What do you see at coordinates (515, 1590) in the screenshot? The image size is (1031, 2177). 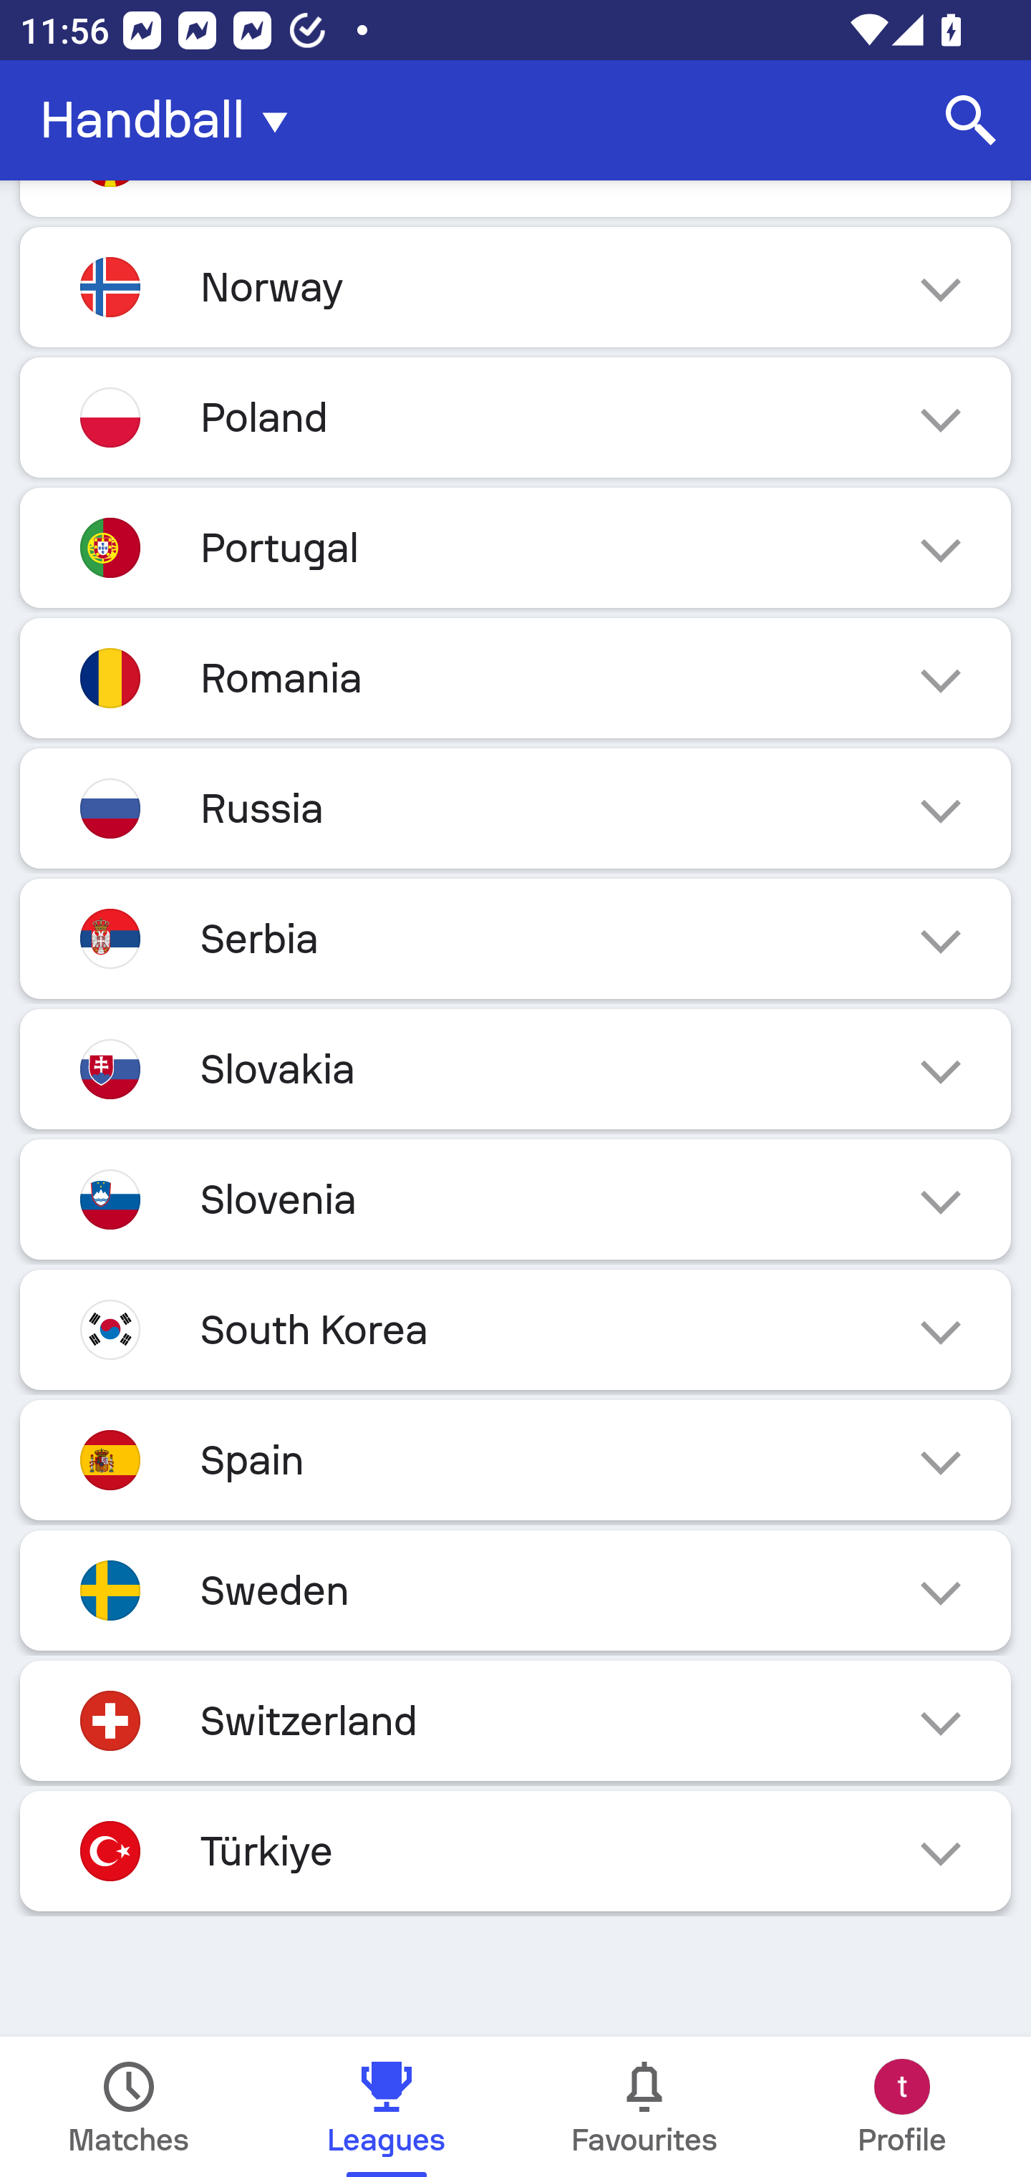 I see `Sweden` at bounding box center [515, 1590].